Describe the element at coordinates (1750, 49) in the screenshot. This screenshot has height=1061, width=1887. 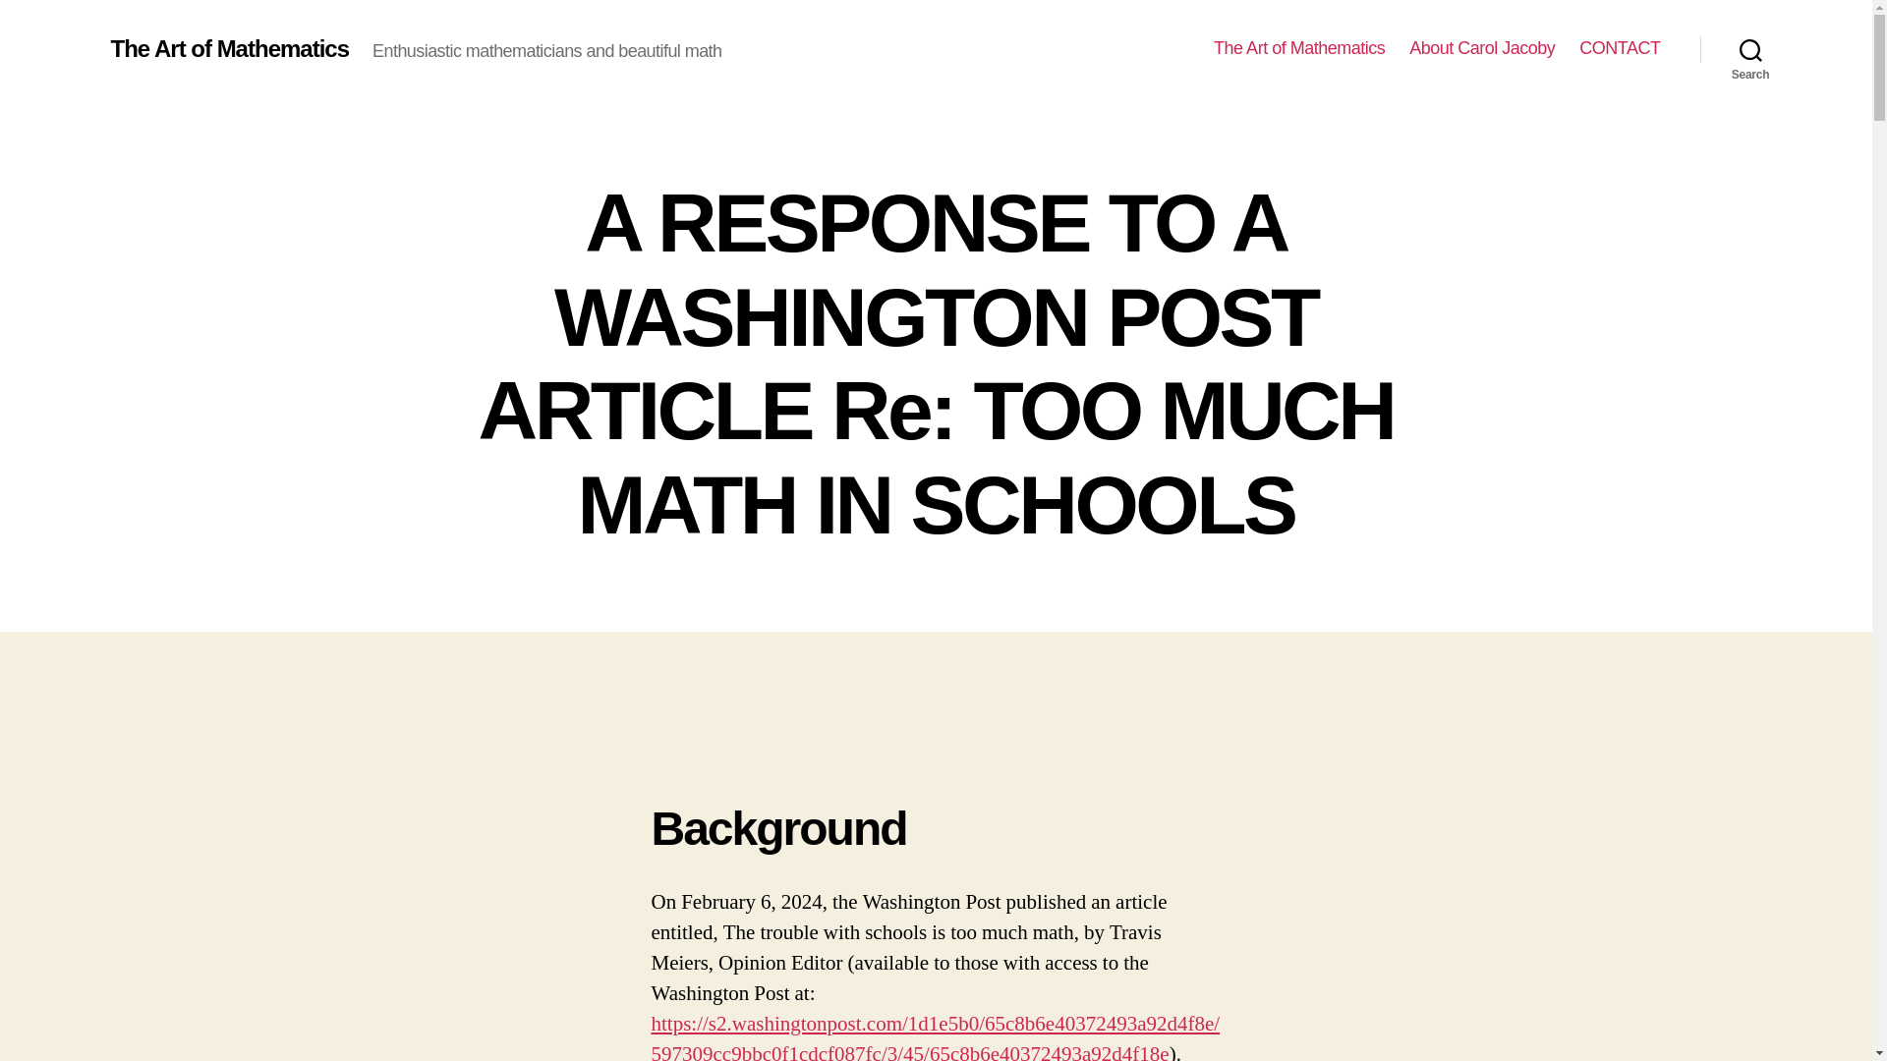
I see `Search` at that location.